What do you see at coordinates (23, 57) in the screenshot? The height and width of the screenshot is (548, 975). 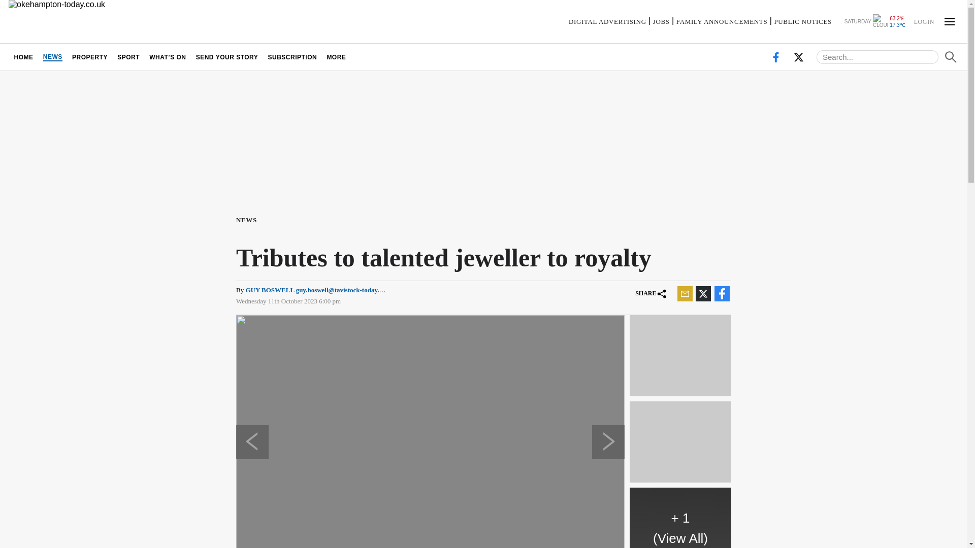 I see `HOME` at bounding box center [23, 57].